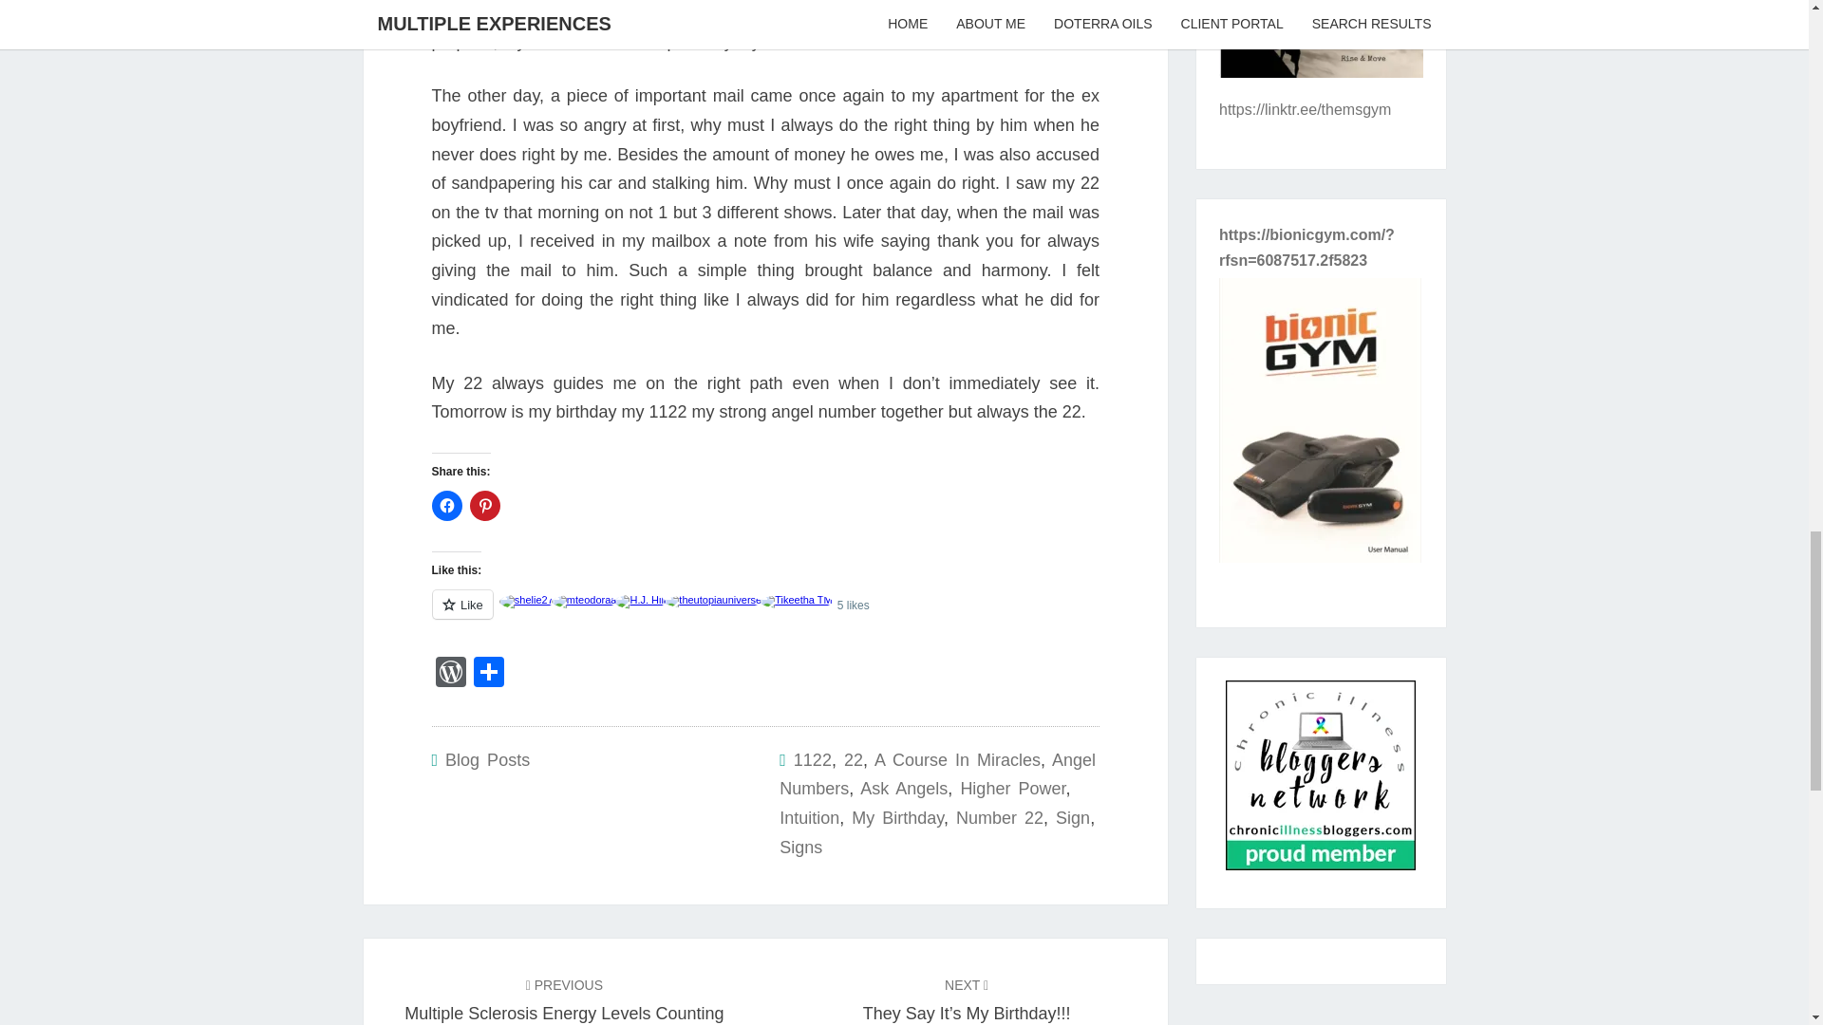 This screenshot has width=1823, height=1025. What do you see at coordinates (1012, 788) in the screenshot?
I see `Higher Power` at bounding box center [1012, 788].